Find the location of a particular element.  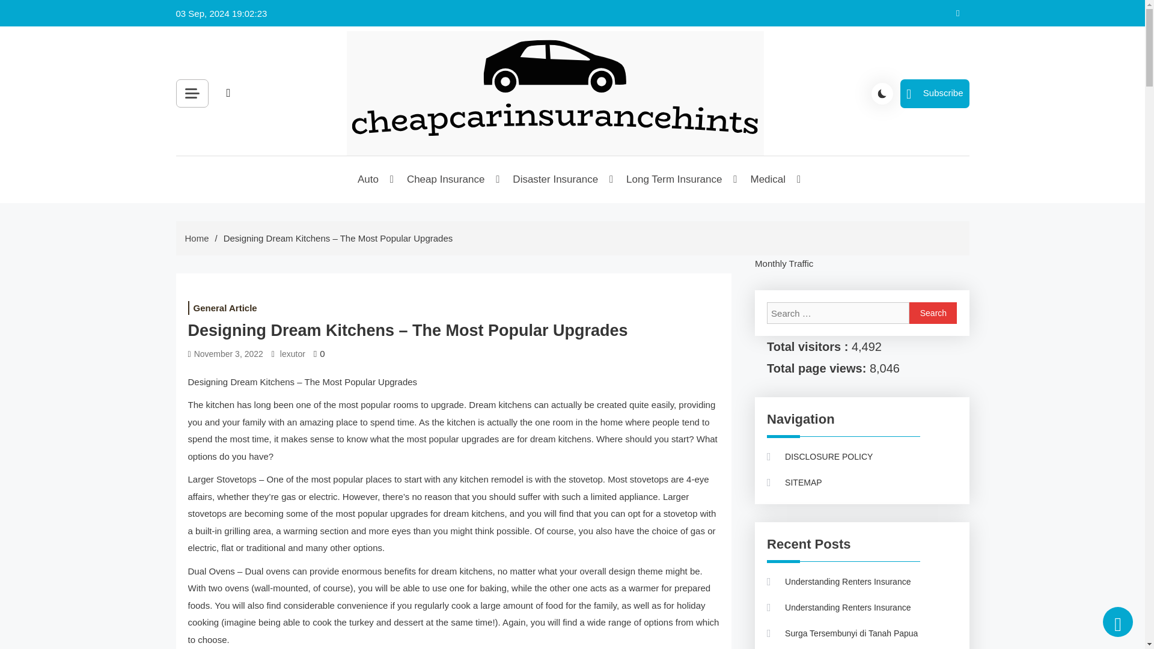

cheapcarinsurancehints is located at coordinates (471, 171).